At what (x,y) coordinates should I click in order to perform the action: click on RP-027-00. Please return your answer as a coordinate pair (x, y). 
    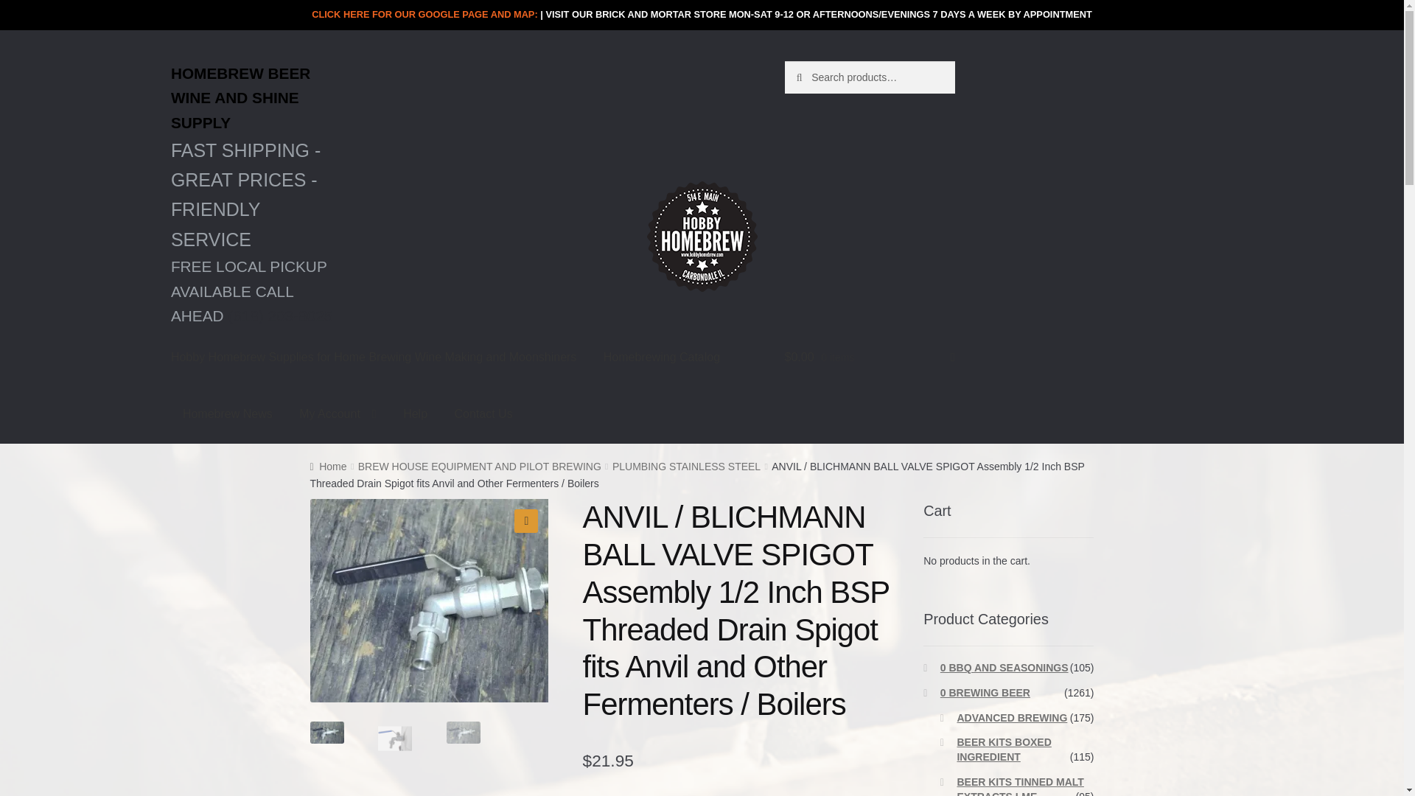
    Looking at the image, I should click on (463, 600).